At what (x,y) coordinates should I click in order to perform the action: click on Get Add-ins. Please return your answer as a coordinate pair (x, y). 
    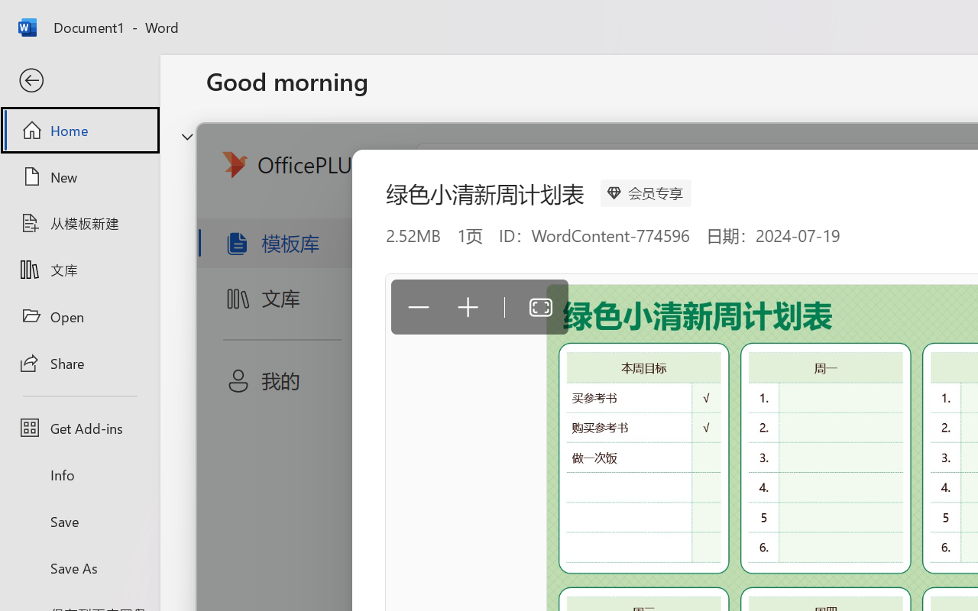
    Looking at the image, I should click on (79, 428).